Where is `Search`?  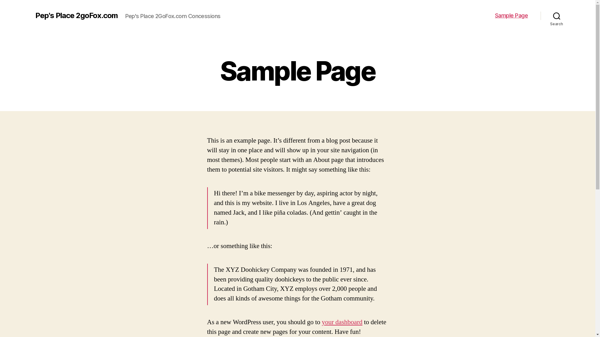 Search is located at coordinates (557, 16).